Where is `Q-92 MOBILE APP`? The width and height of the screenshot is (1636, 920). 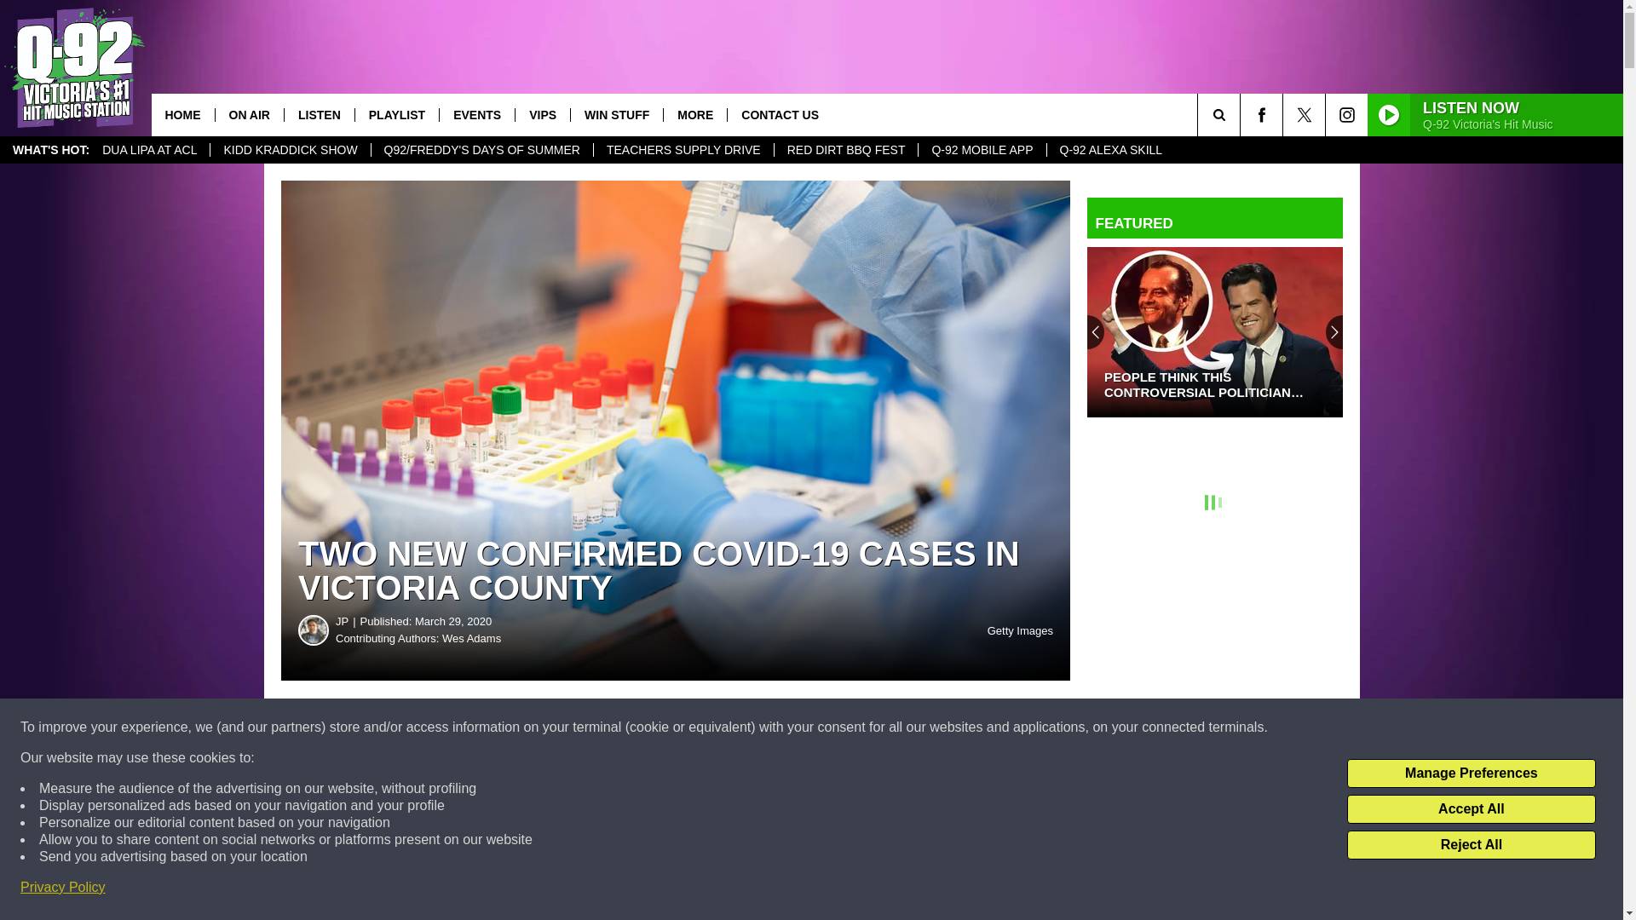
Q-92 MOBILE APP is located at coordinates (982, 150).